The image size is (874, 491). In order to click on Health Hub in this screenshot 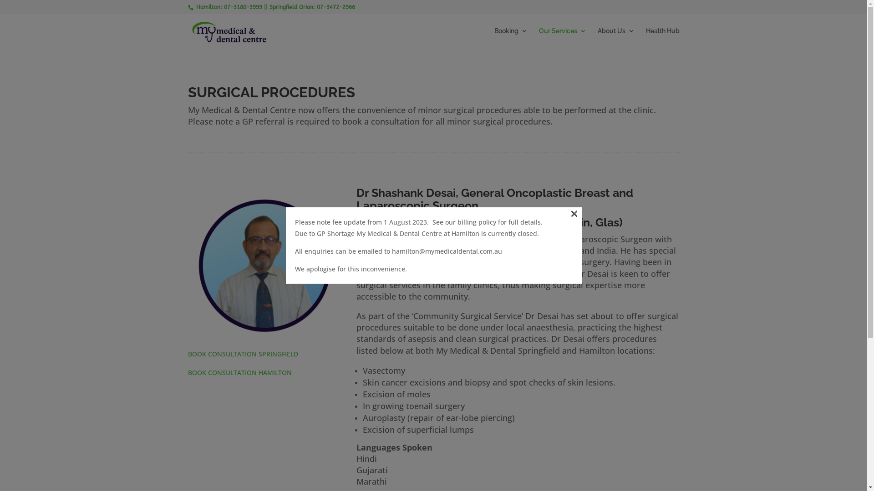, I will do `click(662, 38)`.